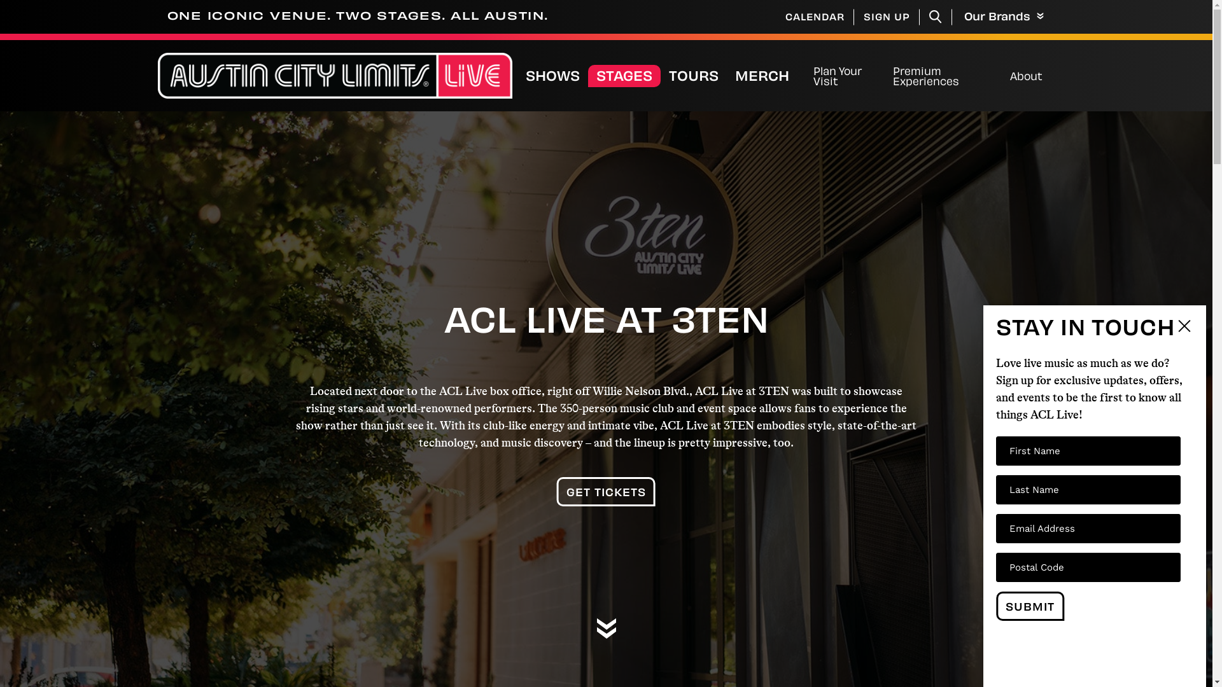 This screenshot has height=687, width=1222. What do you see at coordinates (624, 76) in the screenshot?
I see `STAGES` at bounding box center [624, 76].